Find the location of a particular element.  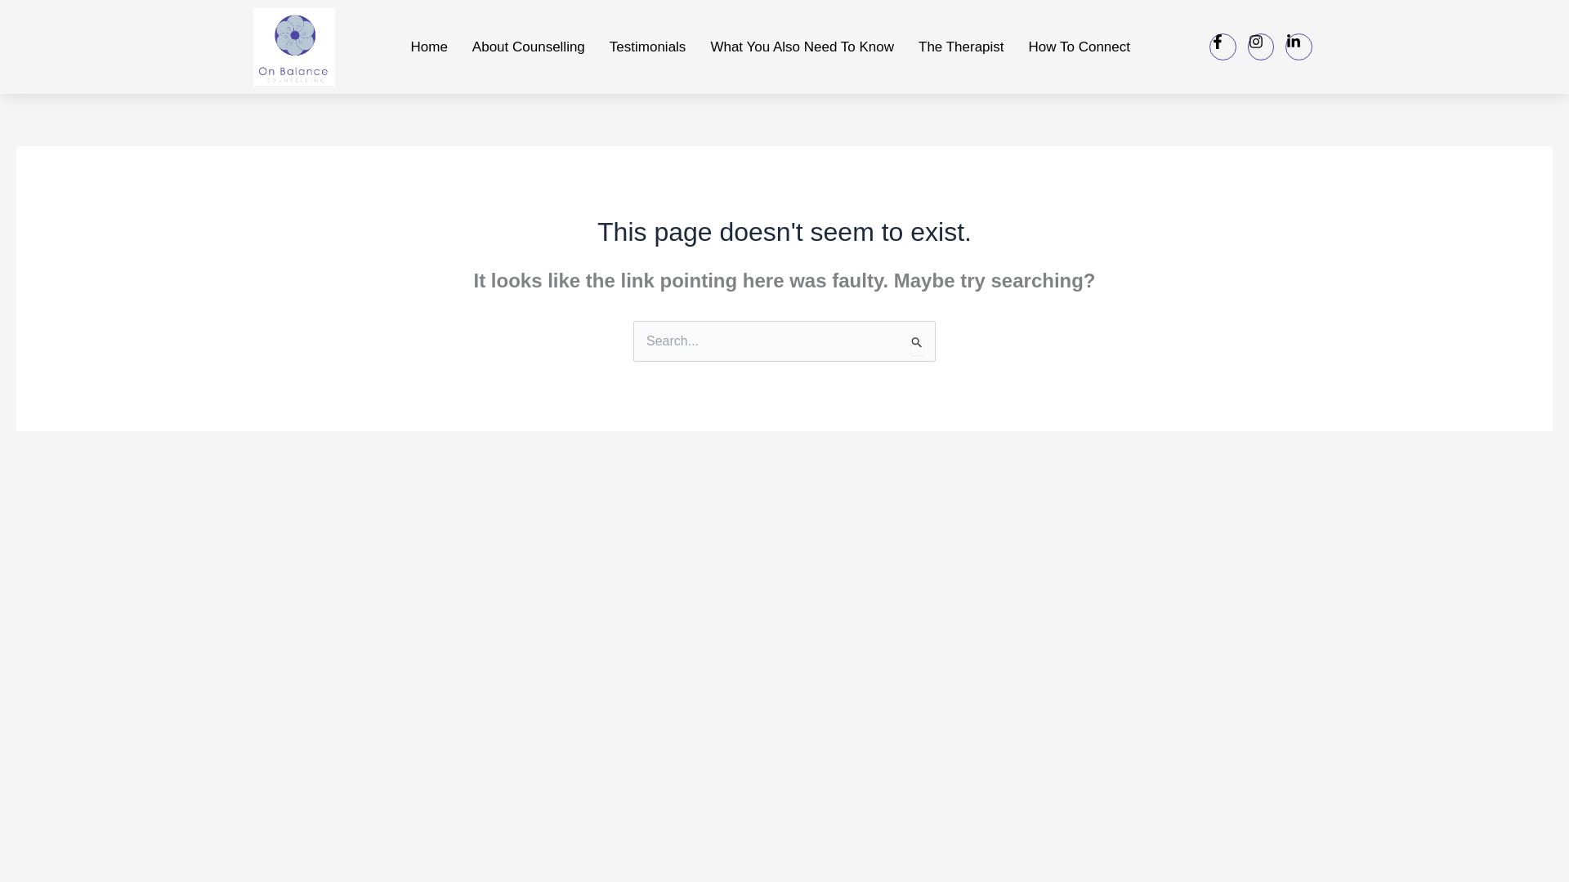

Linkedin-in is located at coordinates (1298, 47).